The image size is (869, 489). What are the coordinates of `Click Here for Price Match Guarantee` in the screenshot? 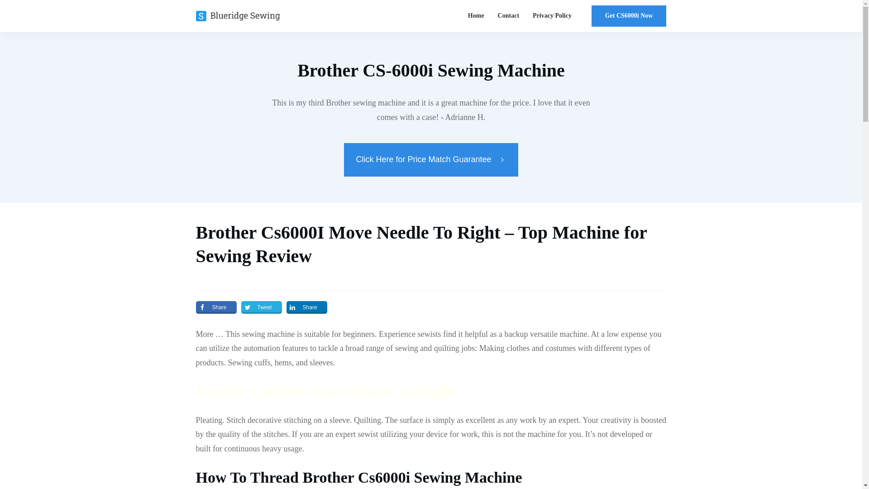 It's located at (431, 159).